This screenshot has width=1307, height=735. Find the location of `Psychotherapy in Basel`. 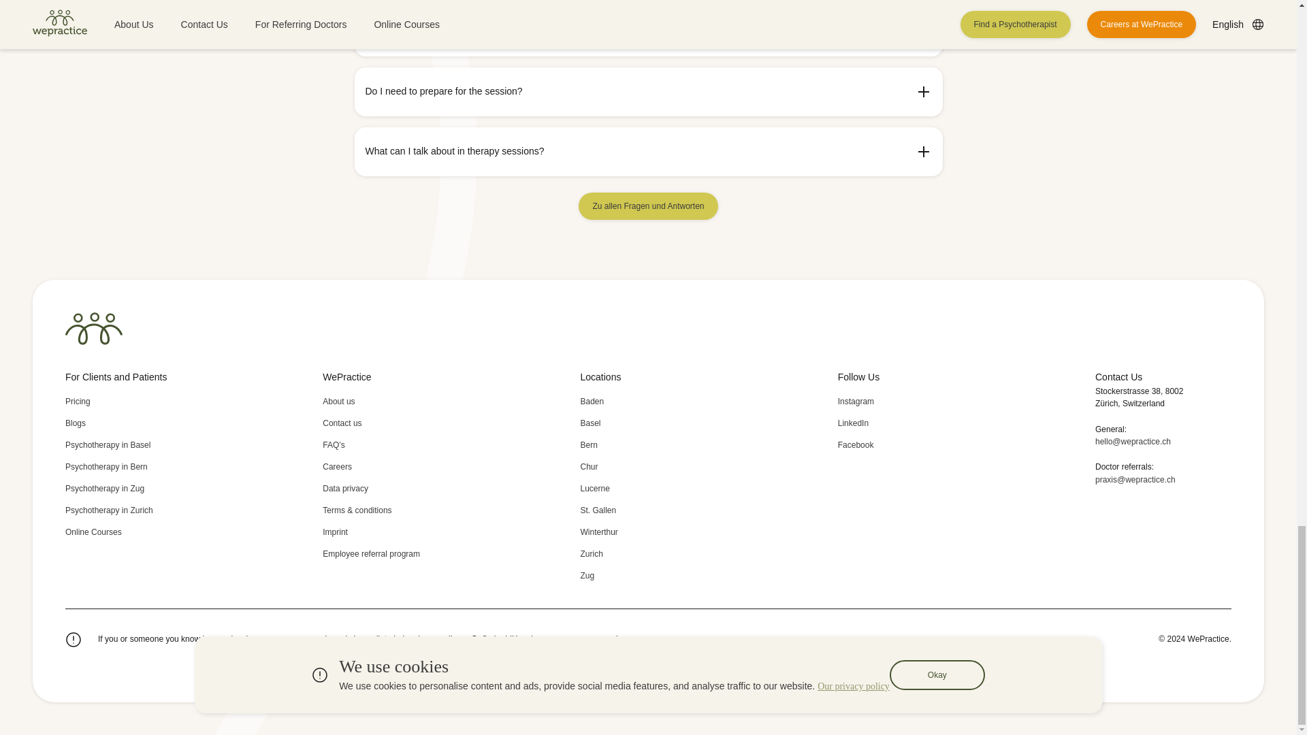

Psychotherapy in Basel is located at coordinates (133, 445).